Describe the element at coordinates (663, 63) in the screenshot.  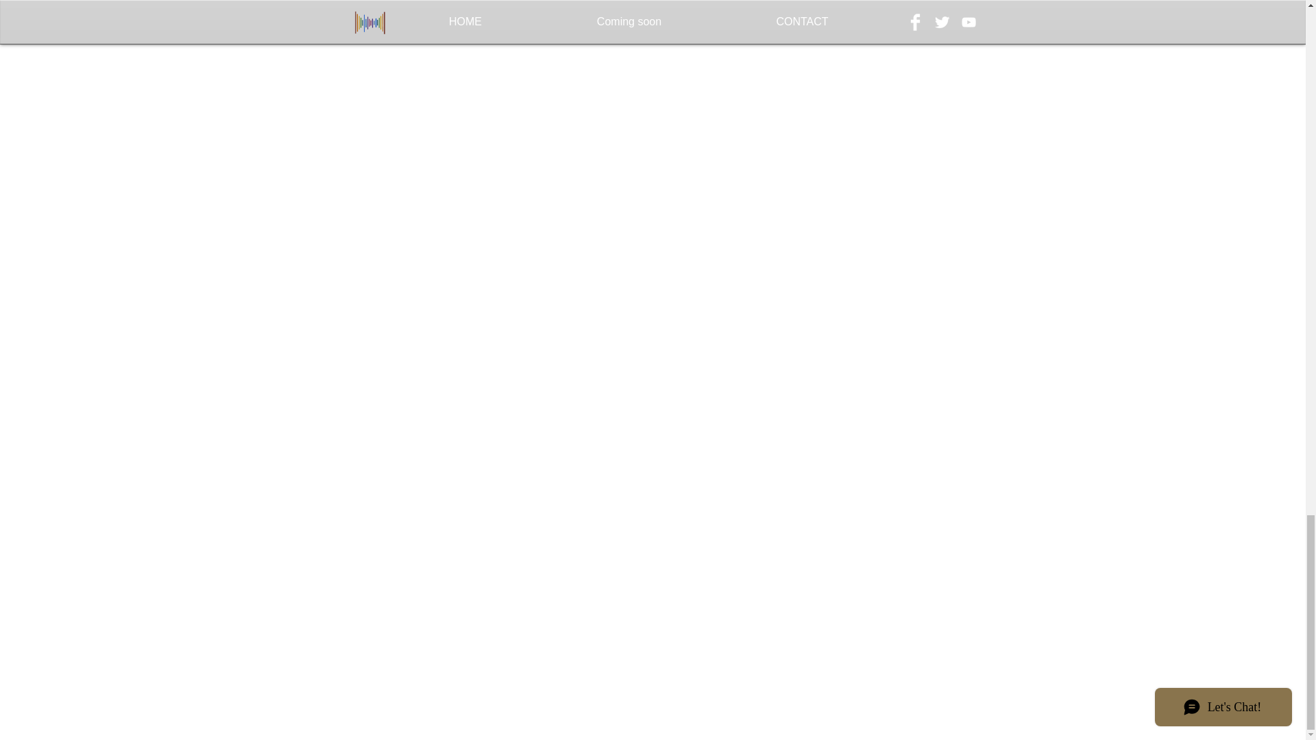
I see `External YouTube` at that location.